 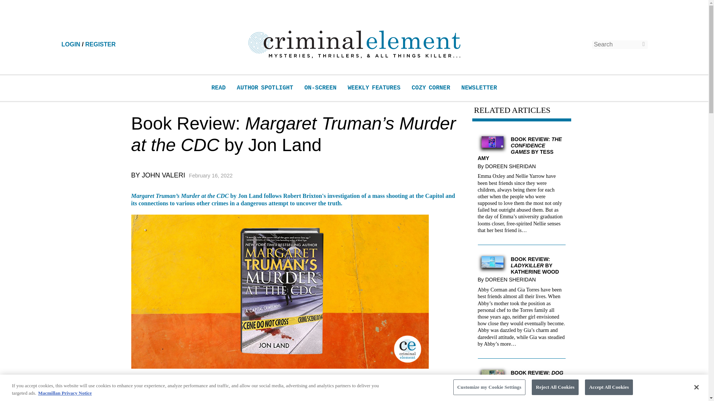 What do you see at coordinates (218, 88) in the screenshot?
I see `READ` at bounding box center [218, 88].